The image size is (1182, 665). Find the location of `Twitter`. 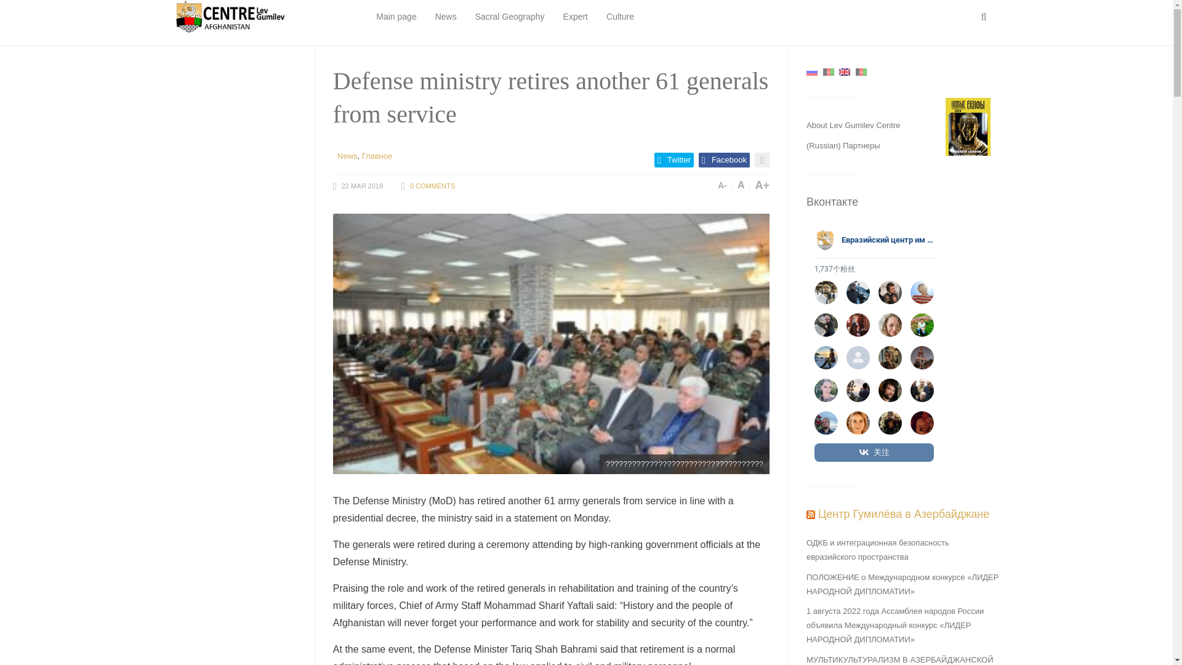

Twitter is located at coordinates (674, 160).